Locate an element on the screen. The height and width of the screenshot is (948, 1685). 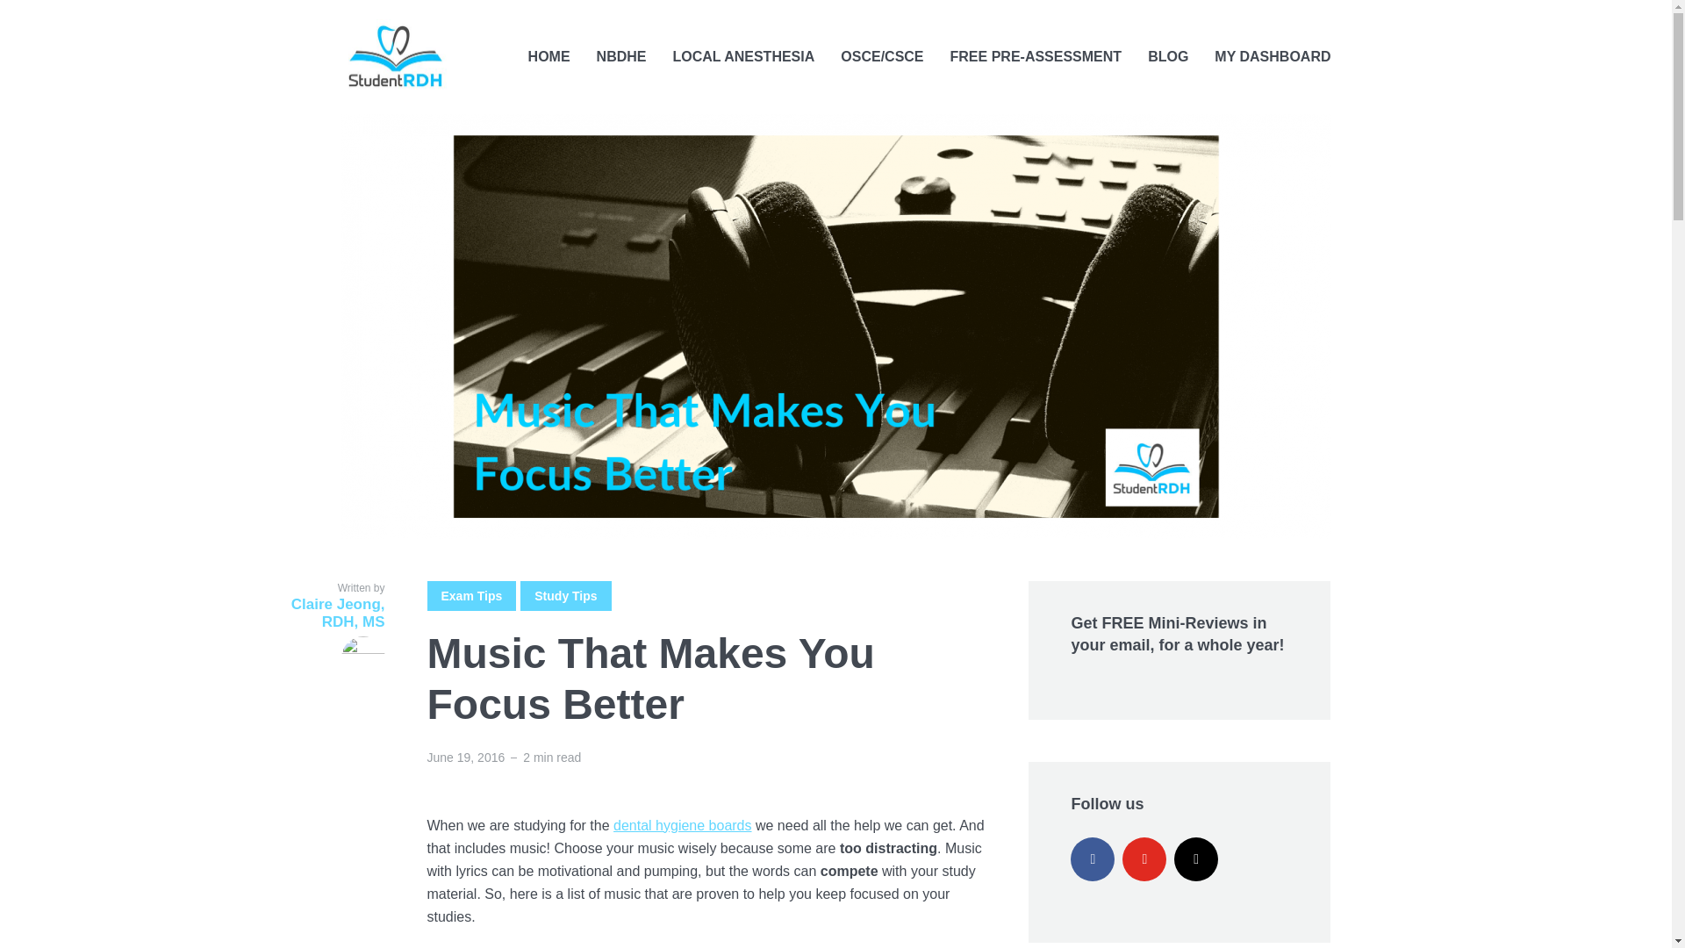
facebook is located at coordinates (1092, 858).